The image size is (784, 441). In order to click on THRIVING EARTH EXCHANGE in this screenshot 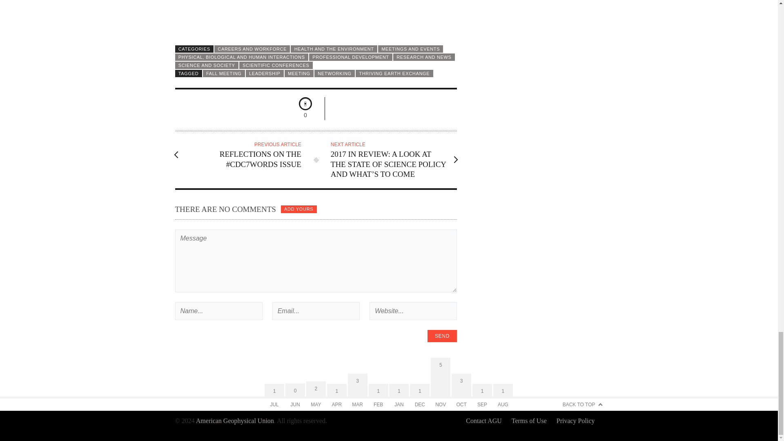, I will do `click(394, 73)`.